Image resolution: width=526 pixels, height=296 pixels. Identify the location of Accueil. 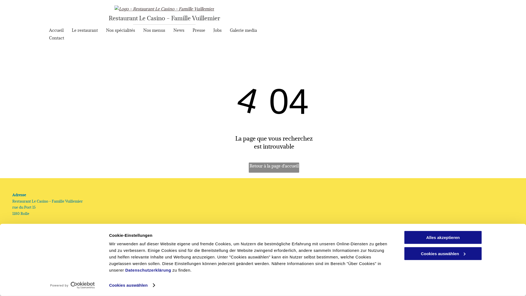
(56, 31).